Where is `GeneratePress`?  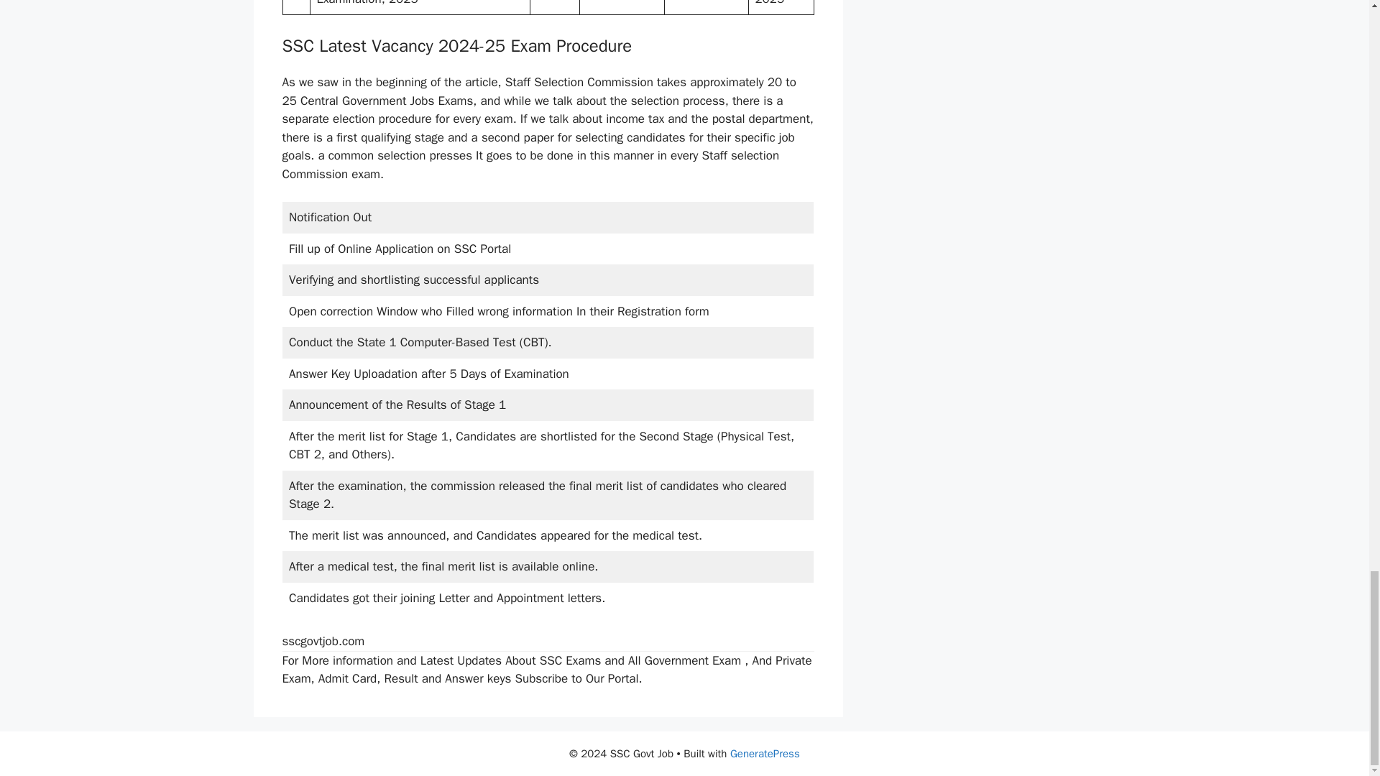
GeneratePress is located at coordinates (765, 754).